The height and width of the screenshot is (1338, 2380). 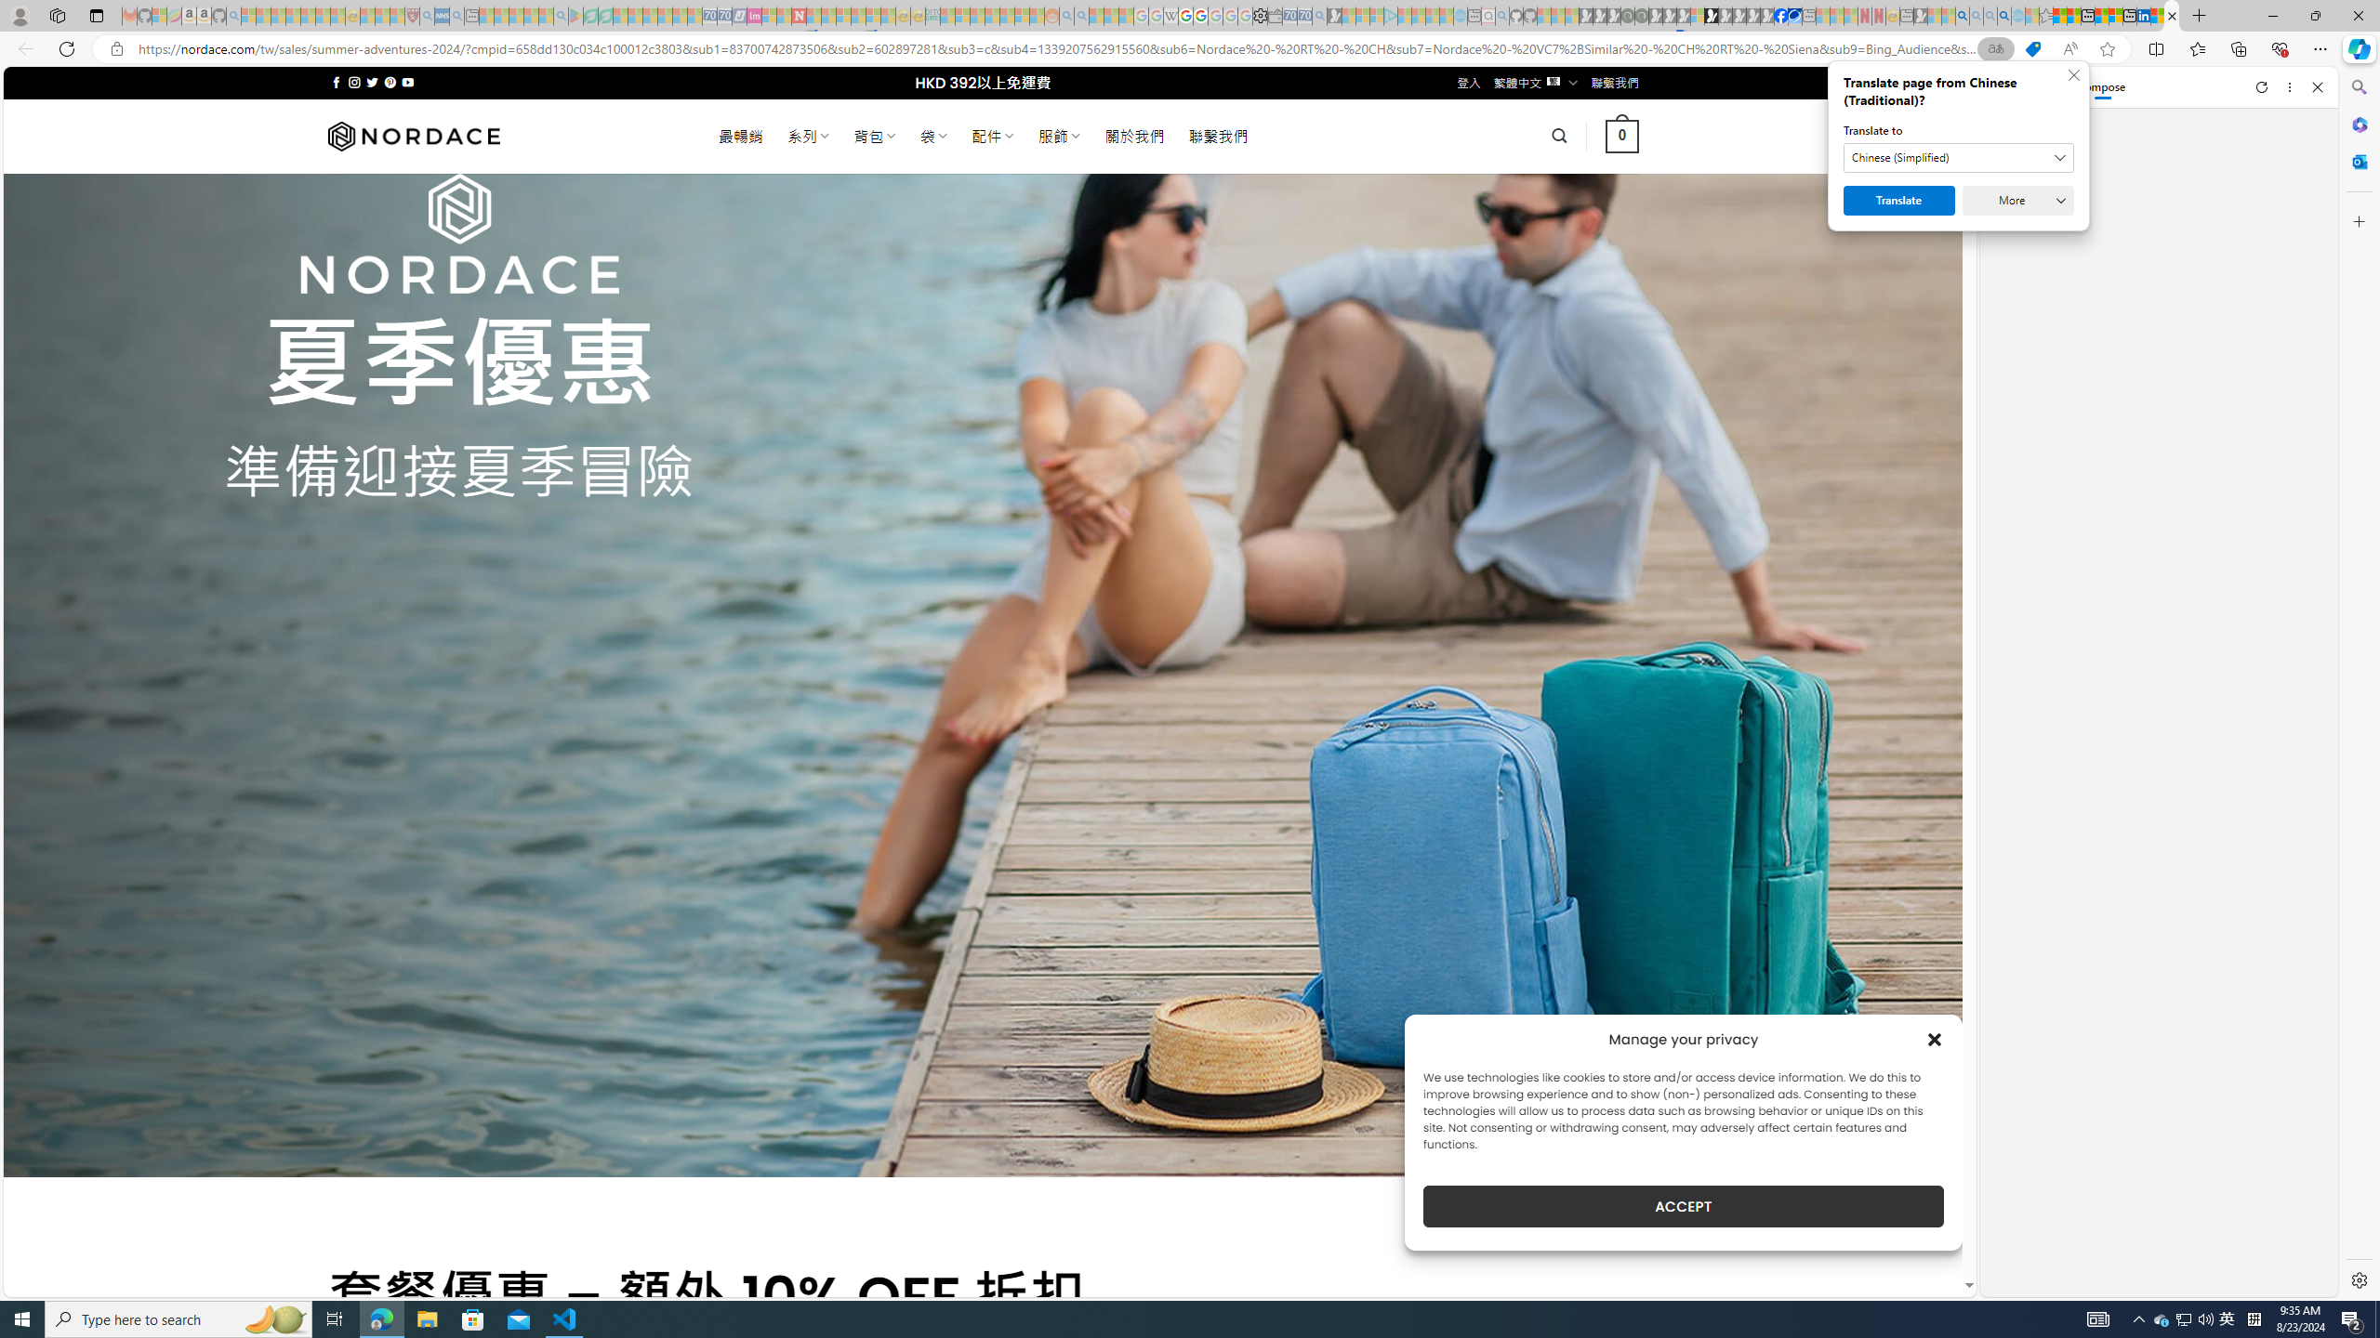 What do you see at coordinates (1274, 16) in the screenshot?
I see `Wallet - Sleeping` at bounding box center [1274, 16].